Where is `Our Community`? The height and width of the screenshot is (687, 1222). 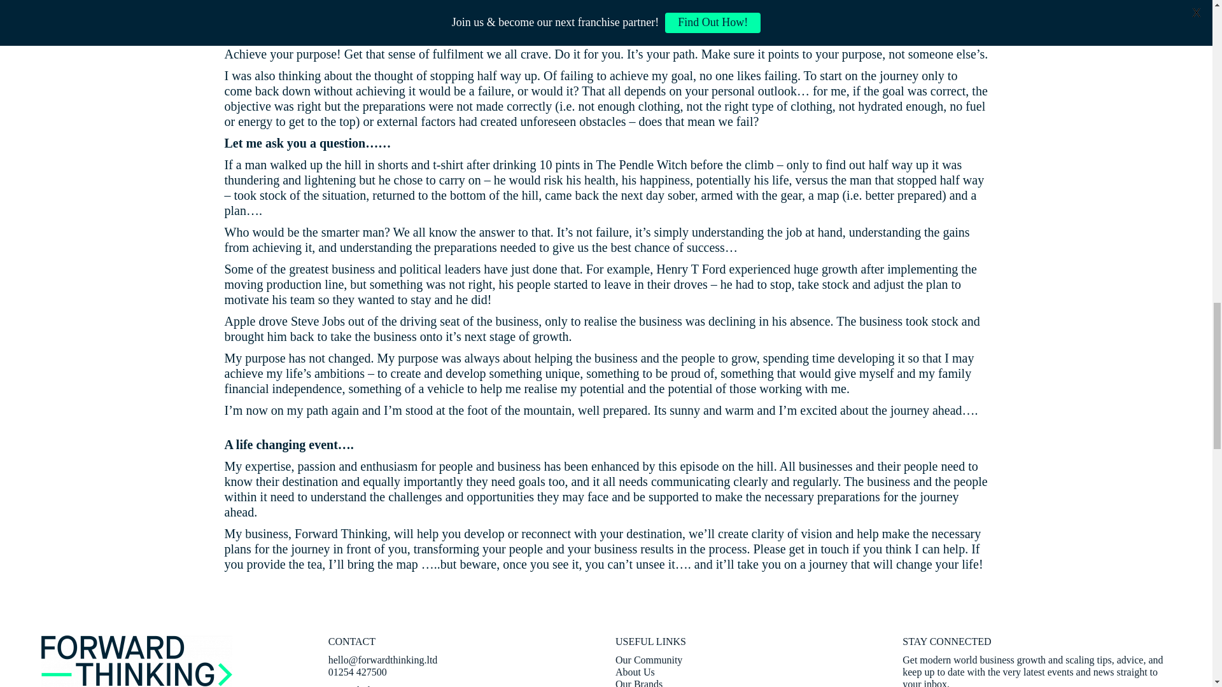 Our Community is located at coordinates (649, 660).